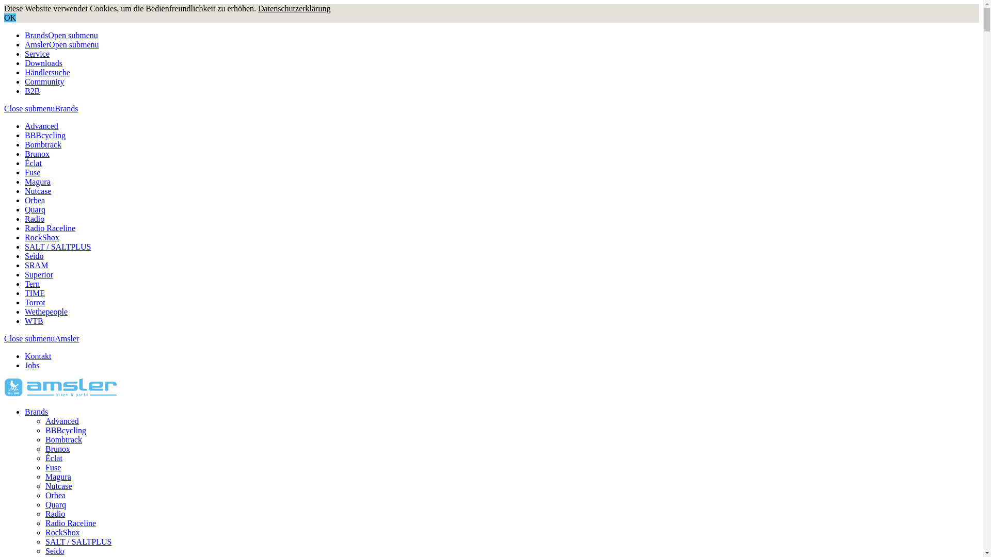 The height and width of the screenshot is (557, 991). I want to click on Radio Raceline, so click(71, 523).